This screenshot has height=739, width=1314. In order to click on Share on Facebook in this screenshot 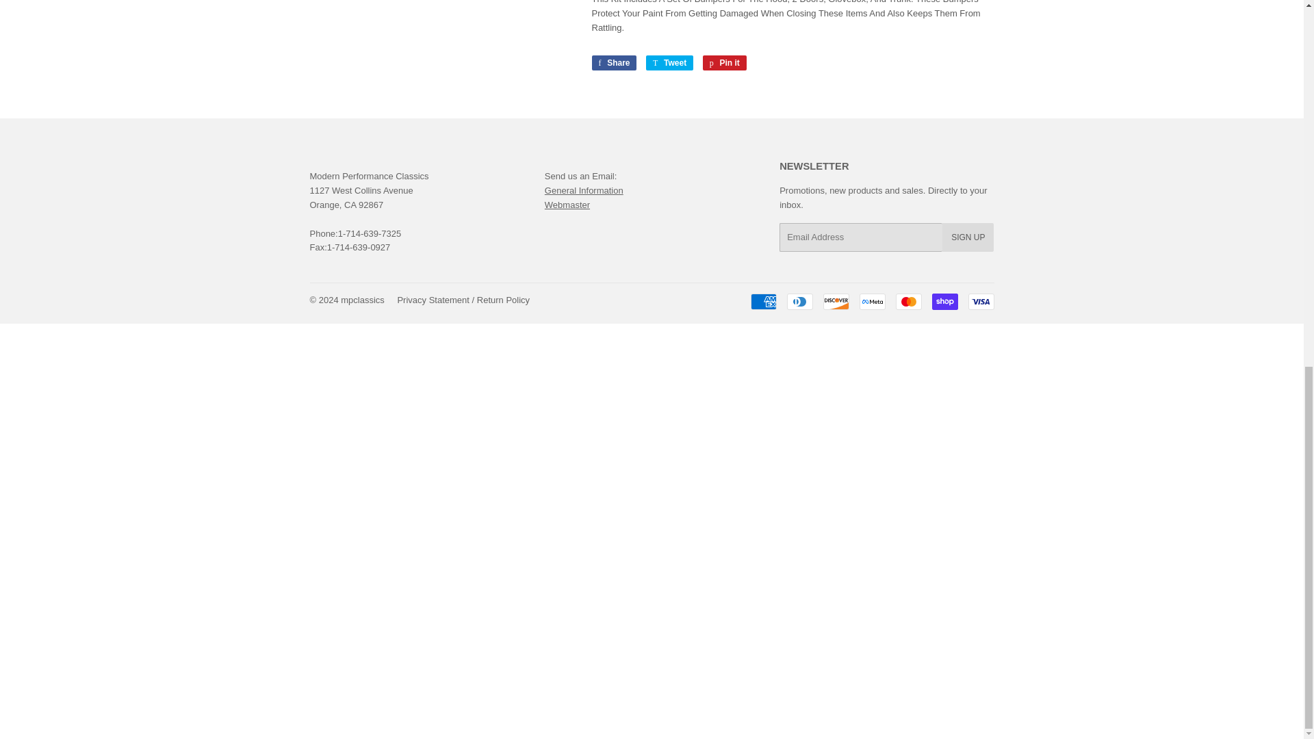, I will do `click(613, 63)`.